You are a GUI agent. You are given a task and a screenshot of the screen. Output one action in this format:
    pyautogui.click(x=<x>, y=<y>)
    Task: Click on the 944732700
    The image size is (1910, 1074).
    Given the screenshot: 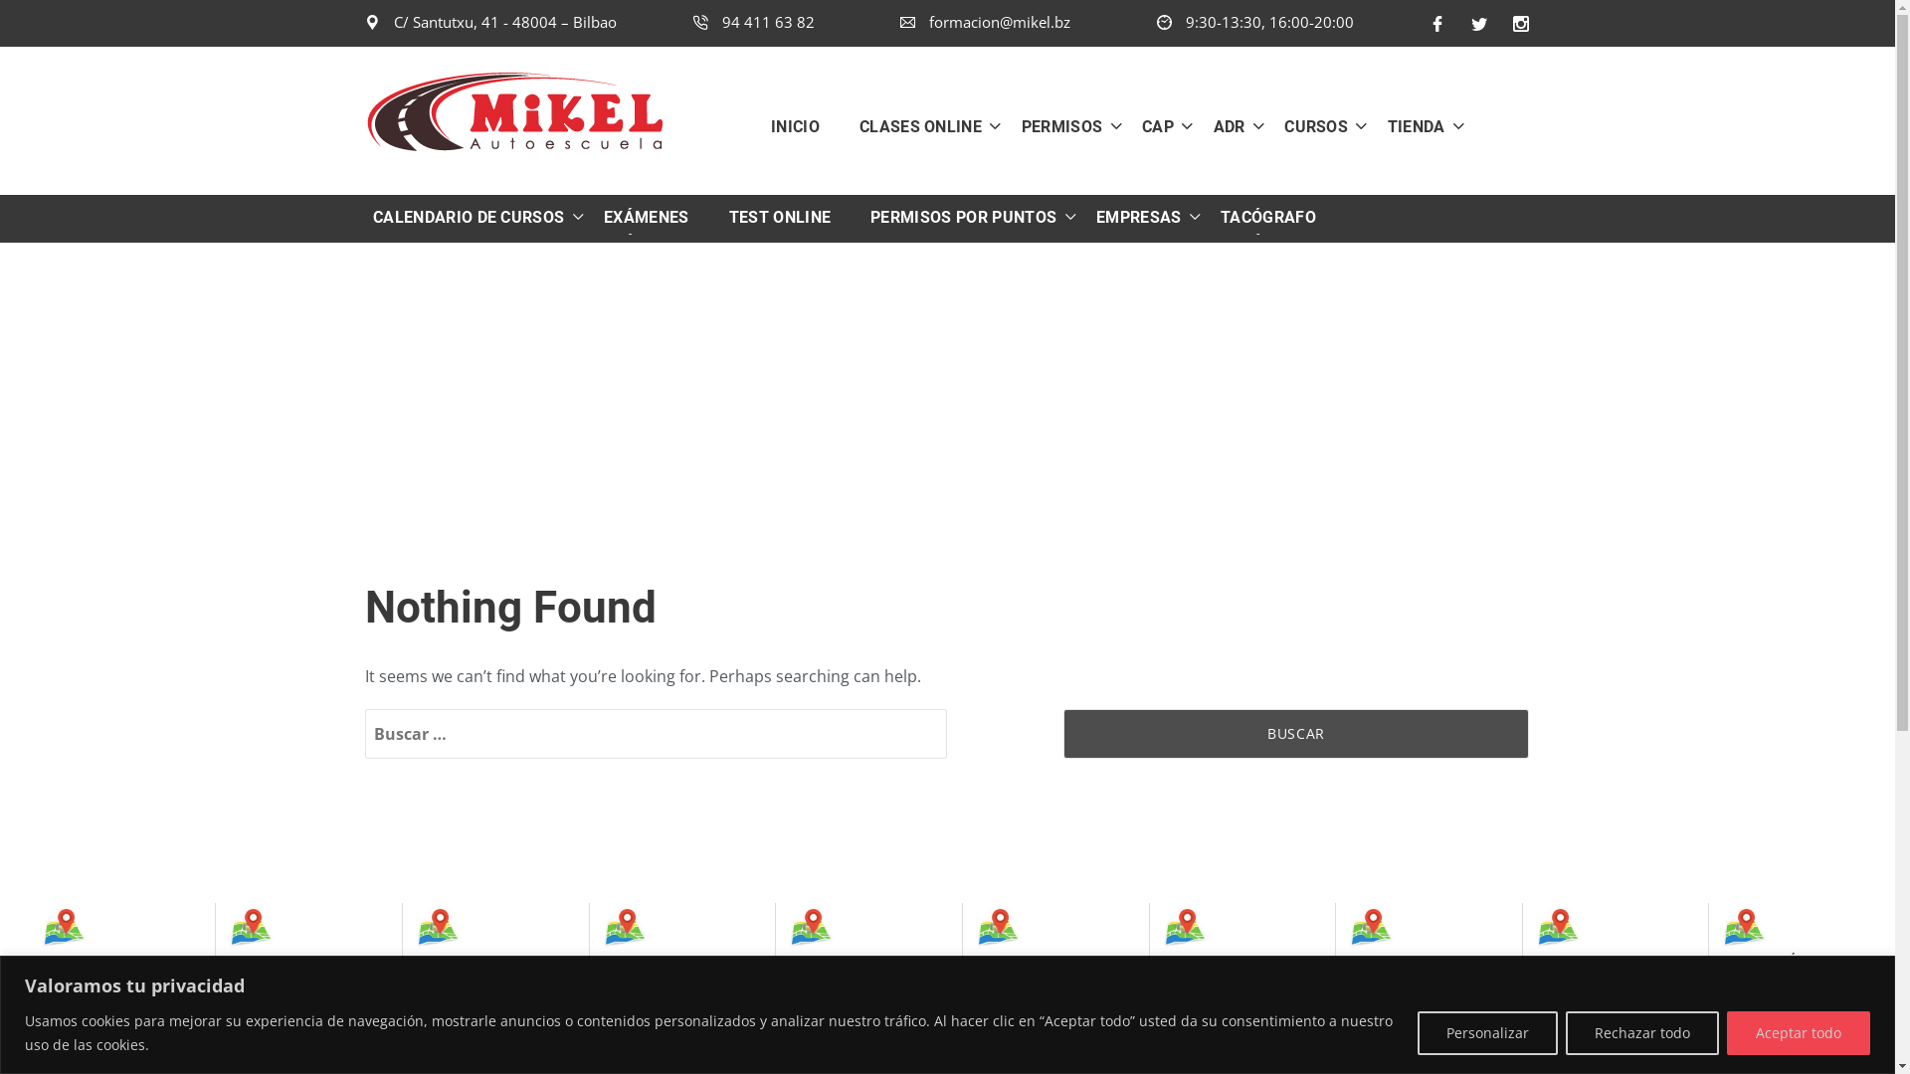 What is the action you would take?
    pyautogui.click(x=460, y=1028)
    